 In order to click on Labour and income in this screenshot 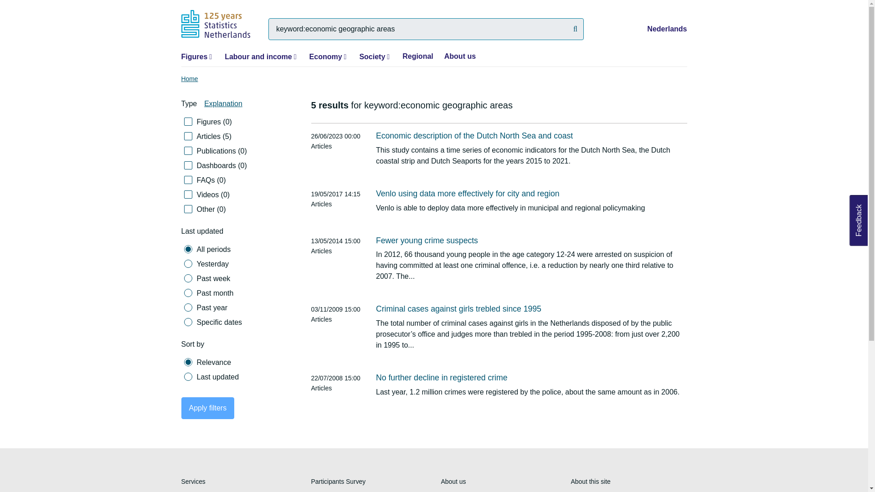, I will do `click(258, 56)`.